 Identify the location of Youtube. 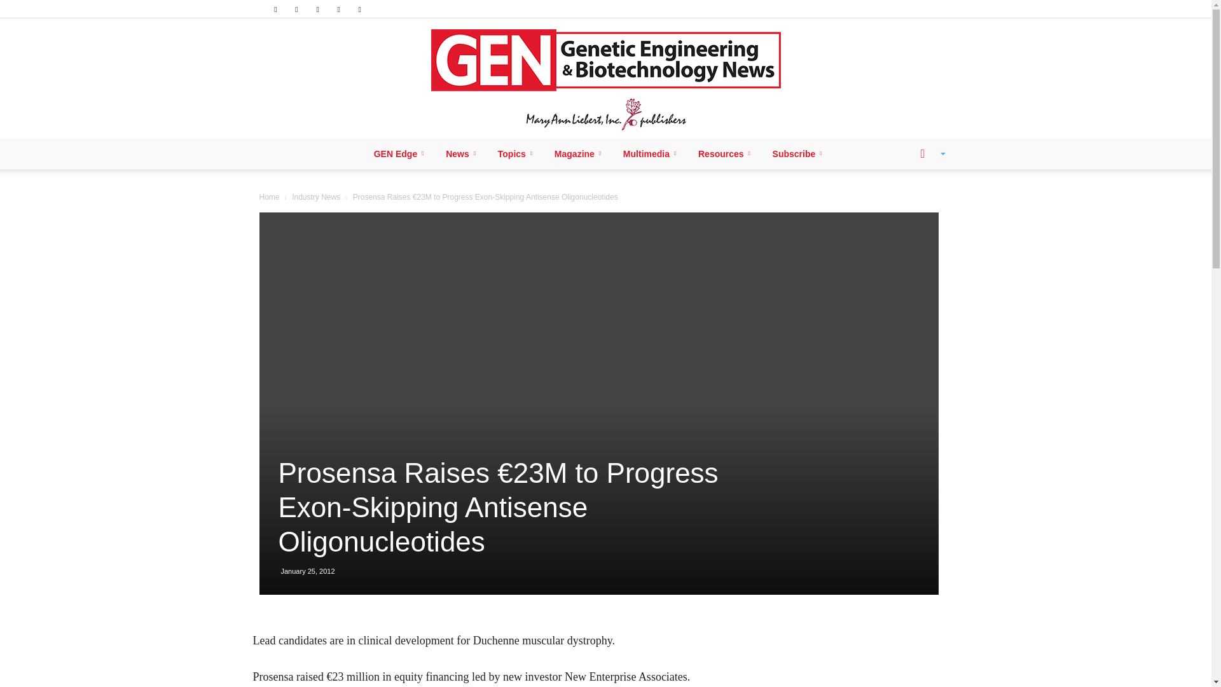
(360, 9).